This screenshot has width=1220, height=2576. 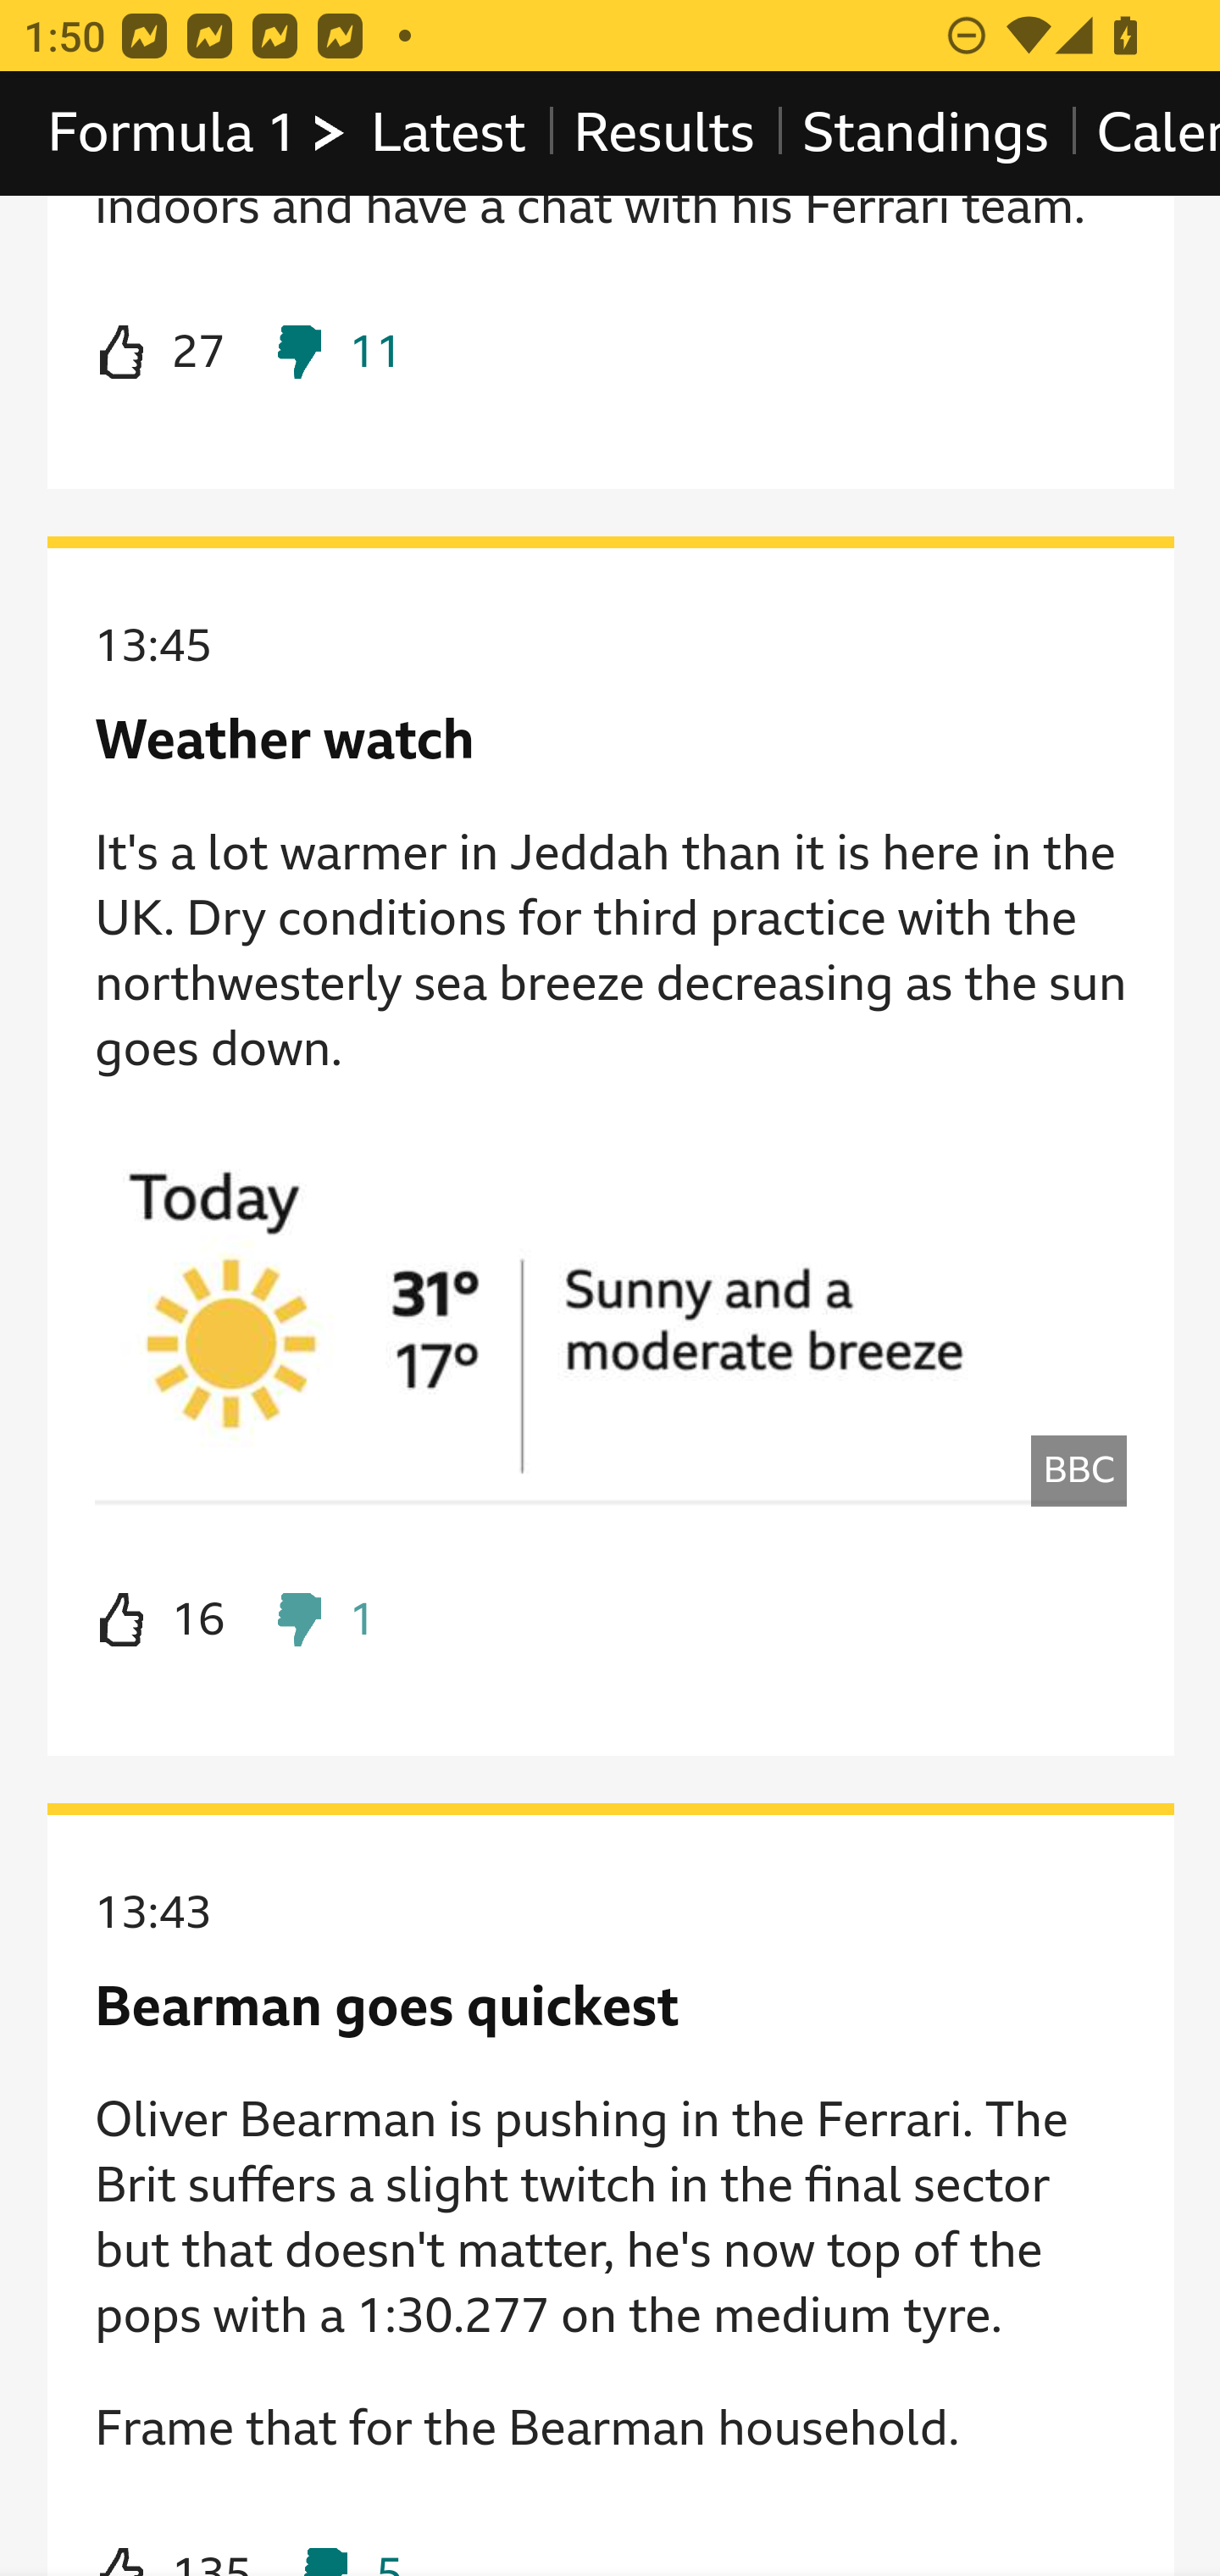 What do you see at coordinates (349, 2542) in the screenshot?
I see `Disliked` at bounding box center [349, 2542].